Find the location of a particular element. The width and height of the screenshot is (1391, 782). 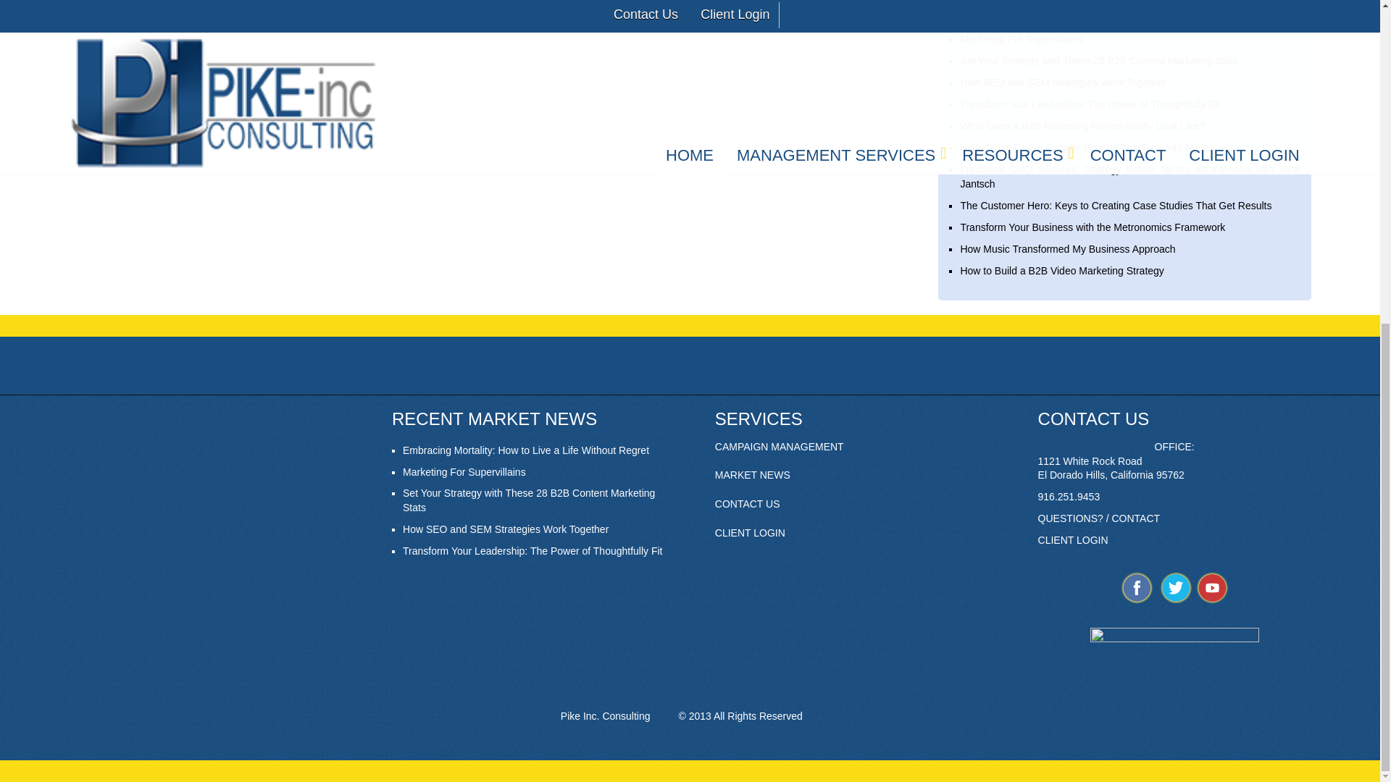

Hypothesis-Driven Growth: How to Turn Data into Revenue is located at coordinates (1093, 147).